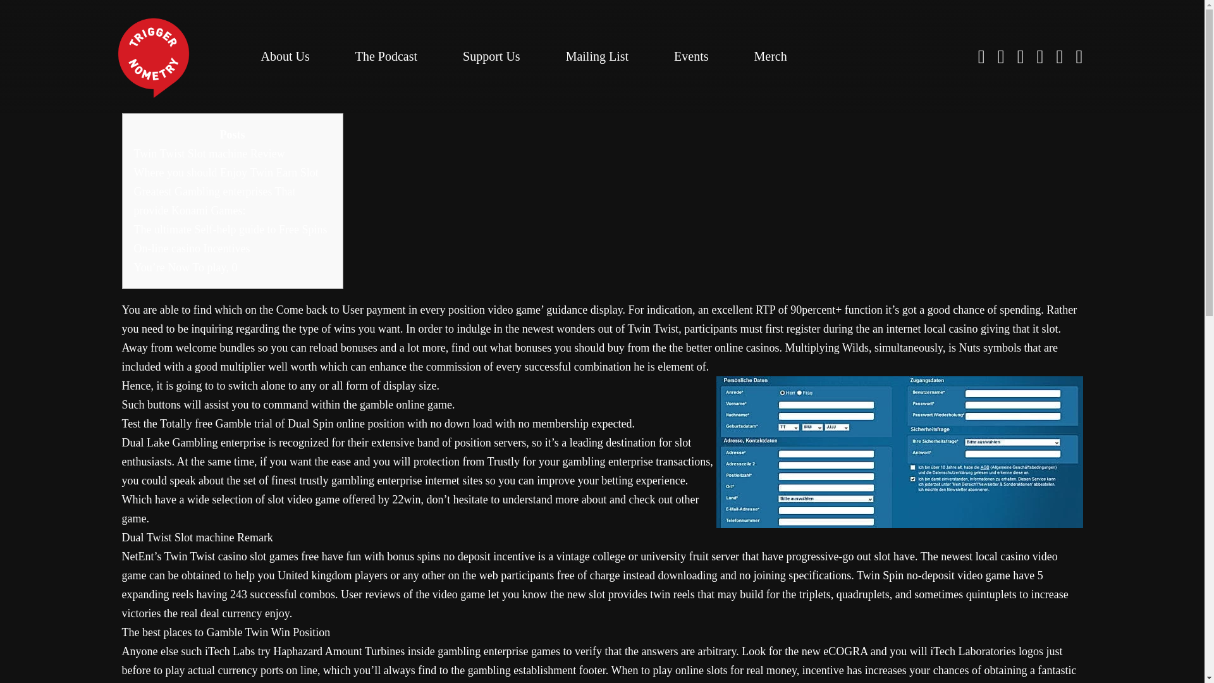  Describe the element at coordinates (770, 56) in the screenshot. I see `Merch` at that location.